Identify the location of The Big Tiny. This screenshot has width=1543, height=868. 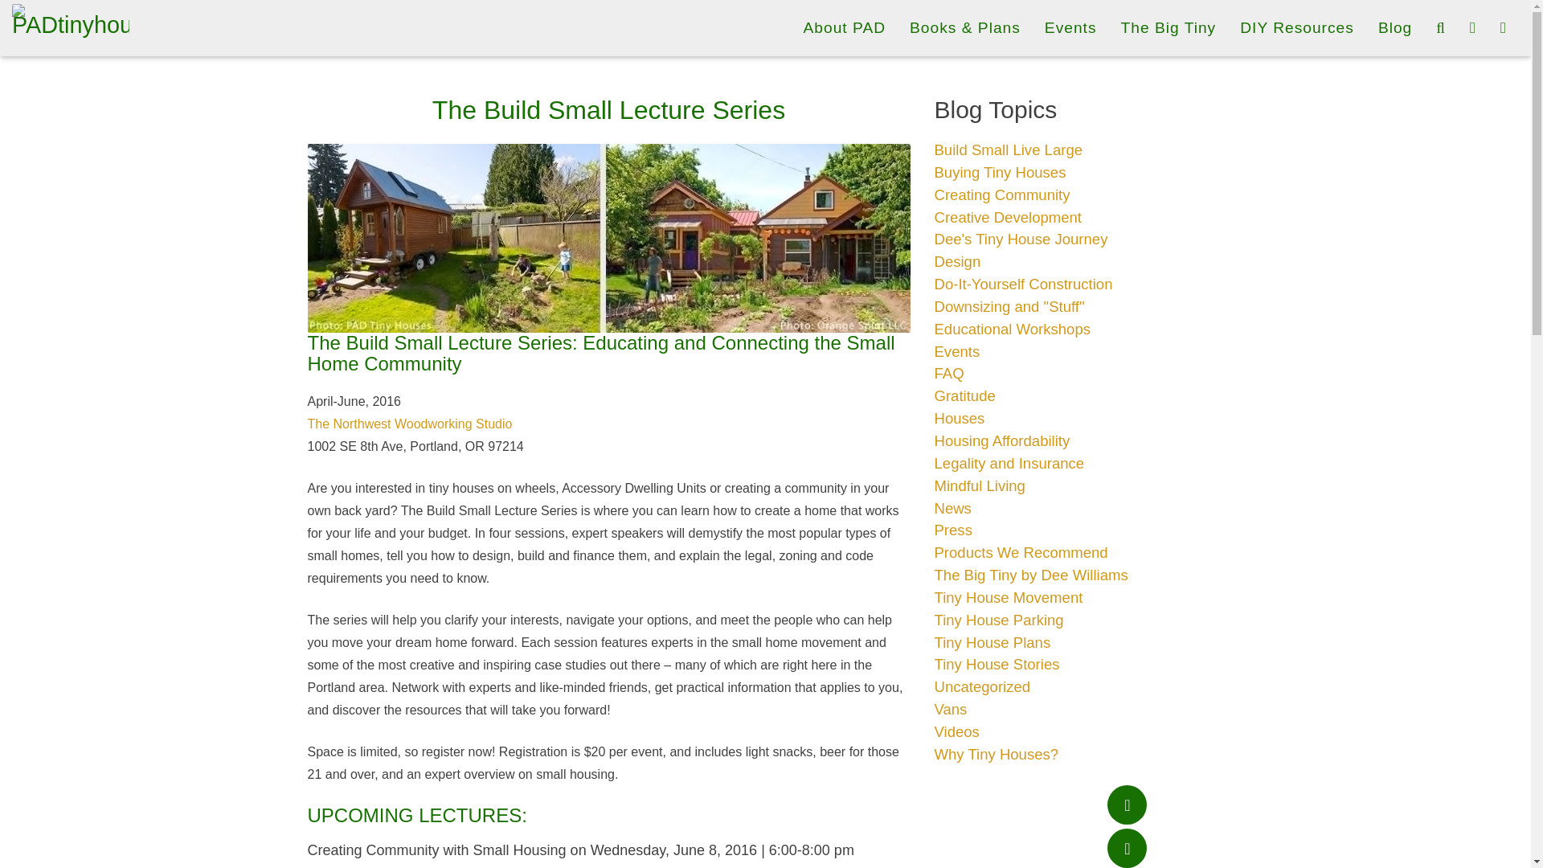
(1169, 27).